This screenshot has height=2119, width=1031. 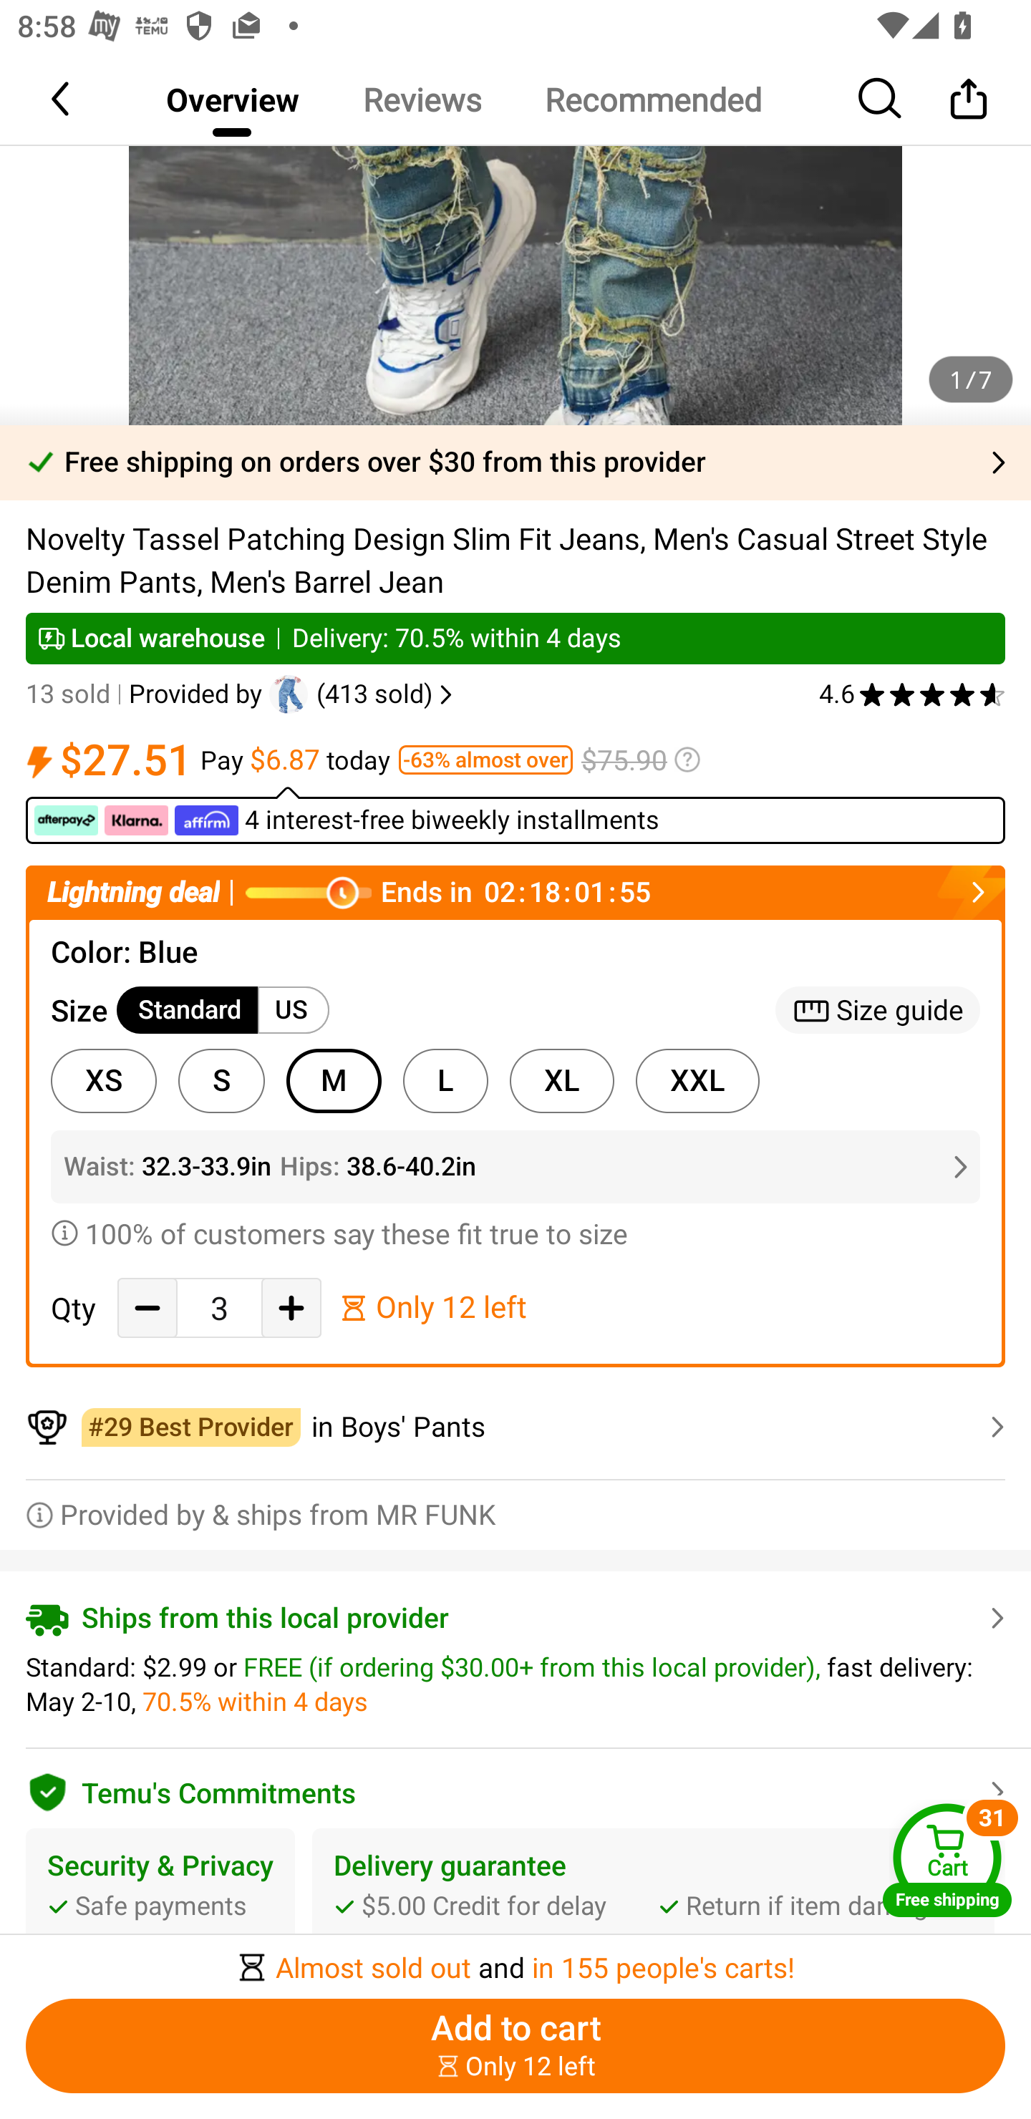 What do you see at coordinates (103, 1081) in the screenshot?
I see `XS` at bounding box center [103, 1081].